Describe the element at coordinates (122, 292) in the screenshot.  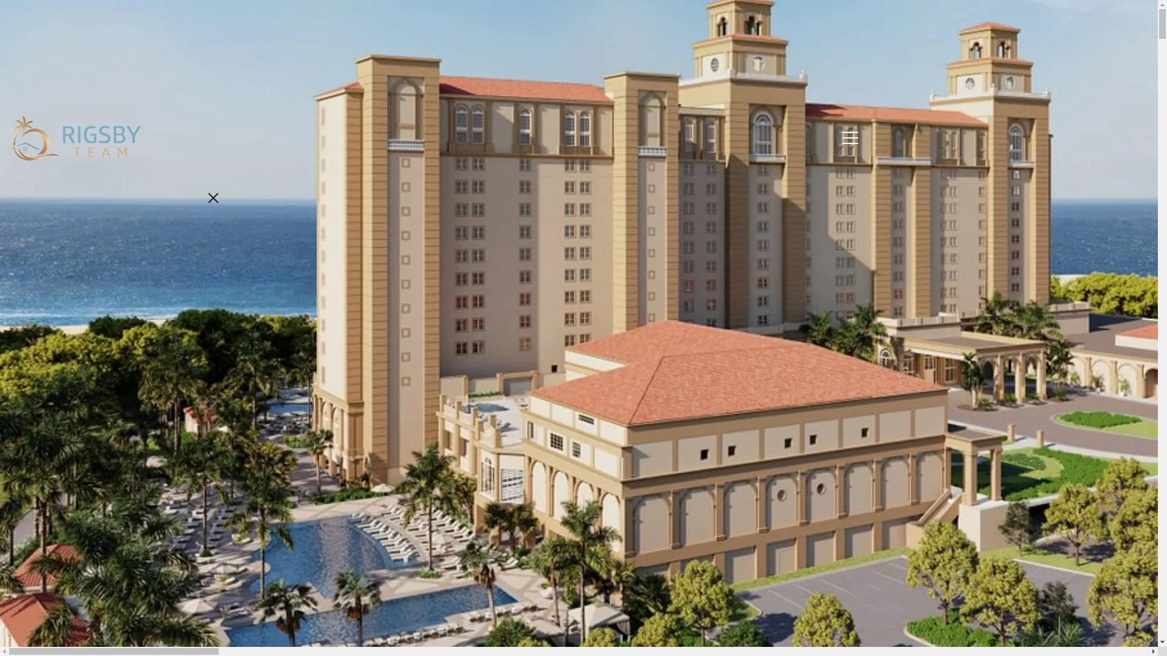
I see `Home` at that location.